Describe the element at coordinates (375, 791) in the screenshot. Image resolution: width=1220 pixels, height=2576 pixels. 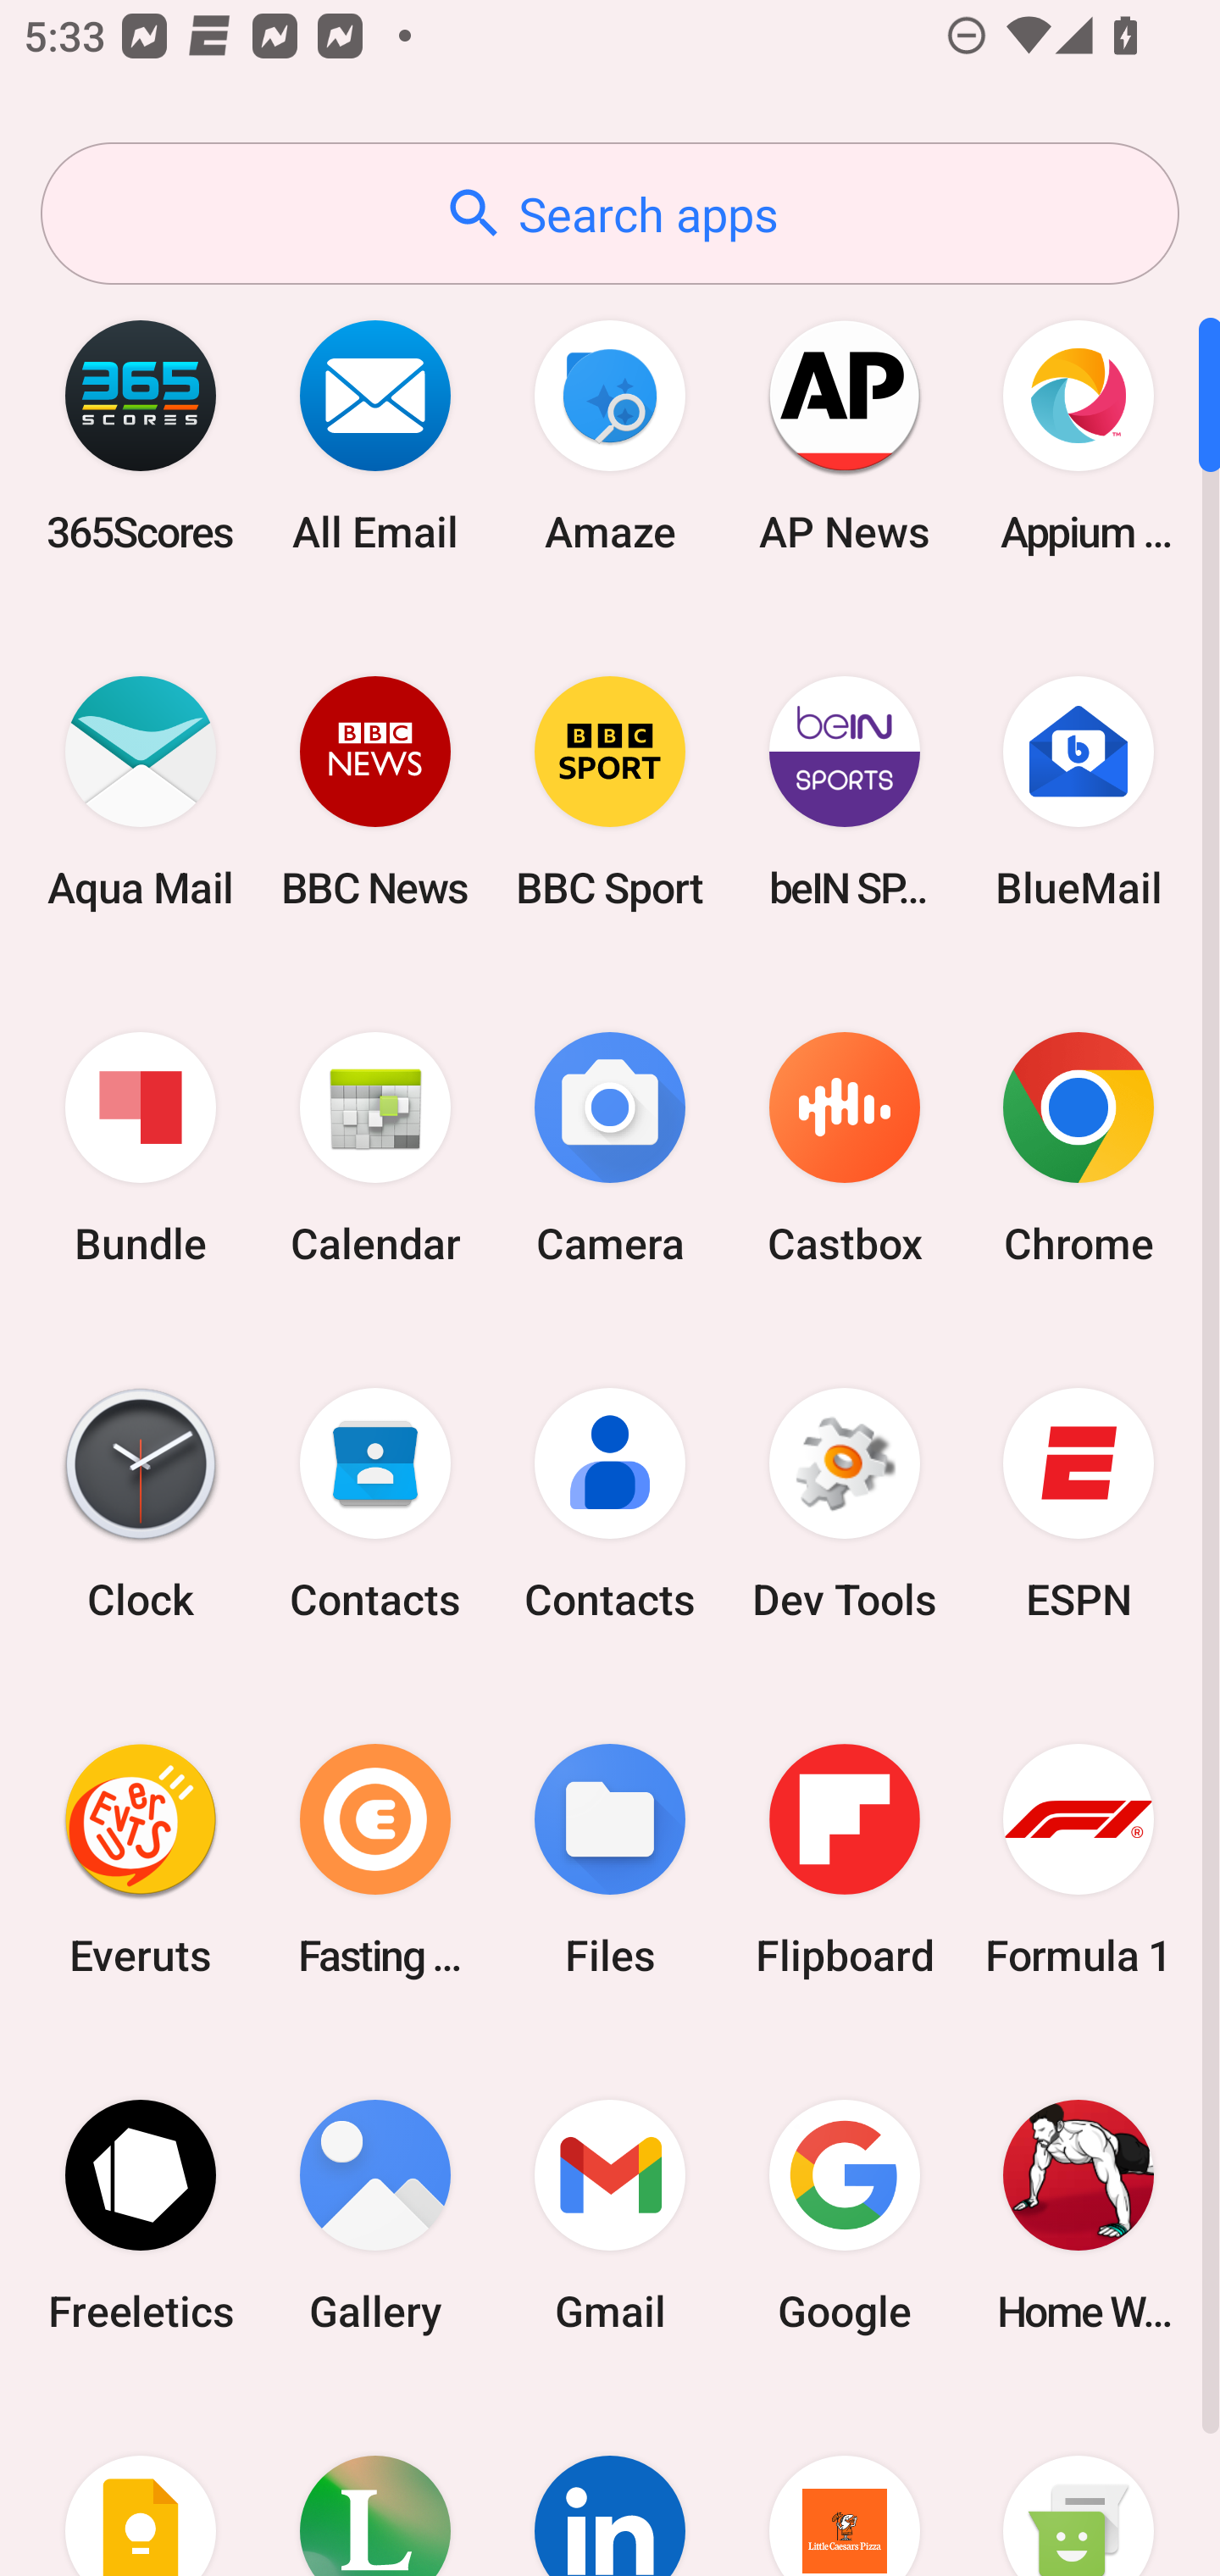
I see `BBC News` at that location.